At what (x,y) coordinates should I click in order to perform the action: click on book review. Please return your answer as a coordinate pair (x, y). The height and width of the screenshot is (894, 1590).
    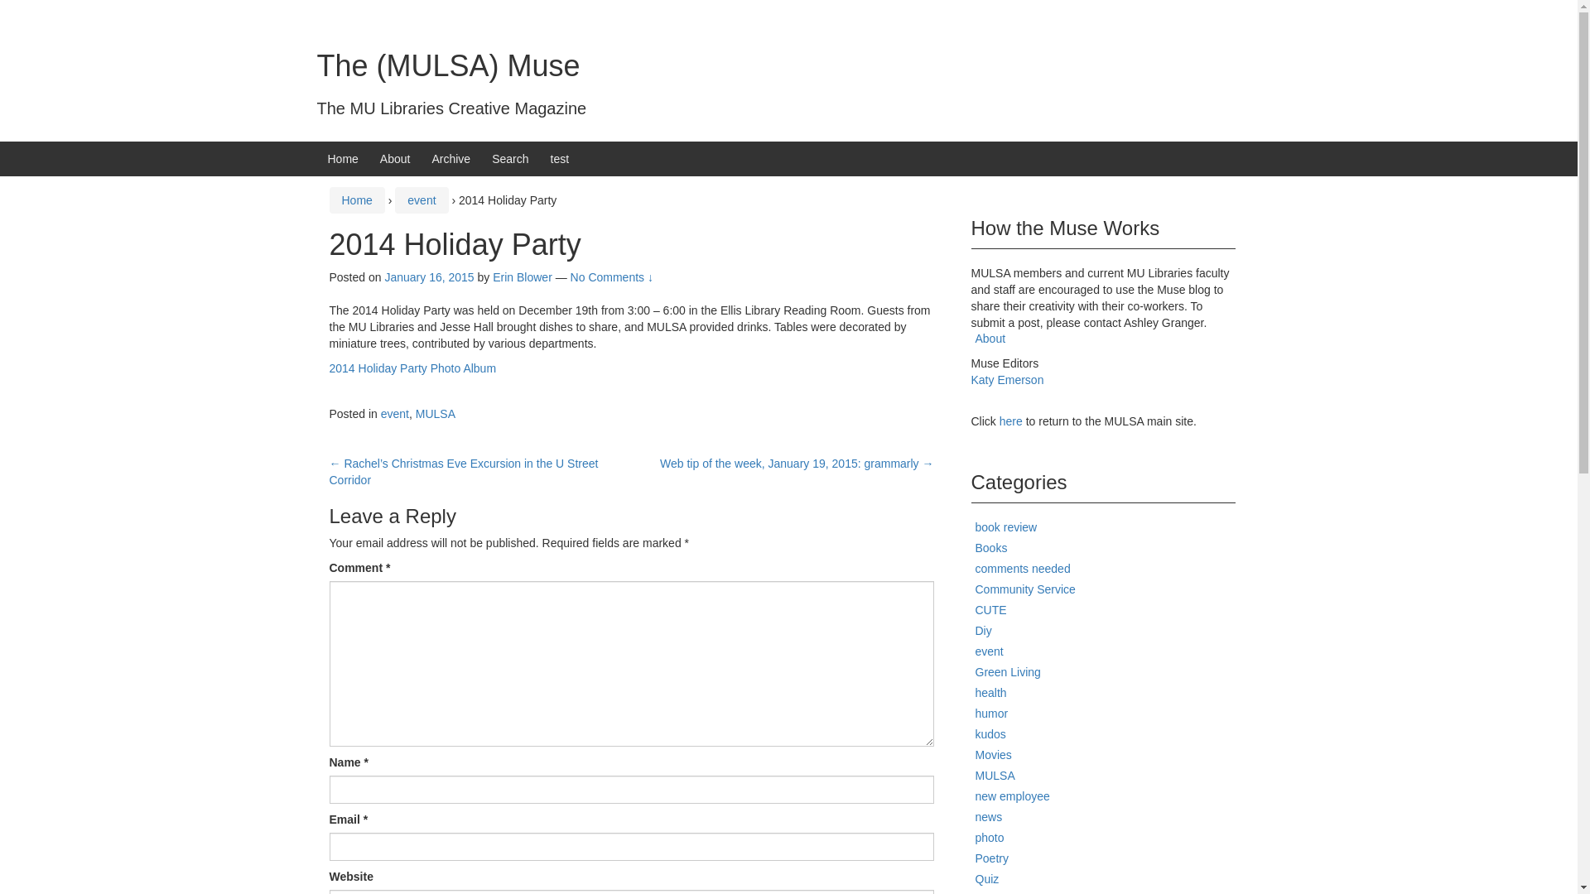
    Looking at the image, I should click on (1007, 526).